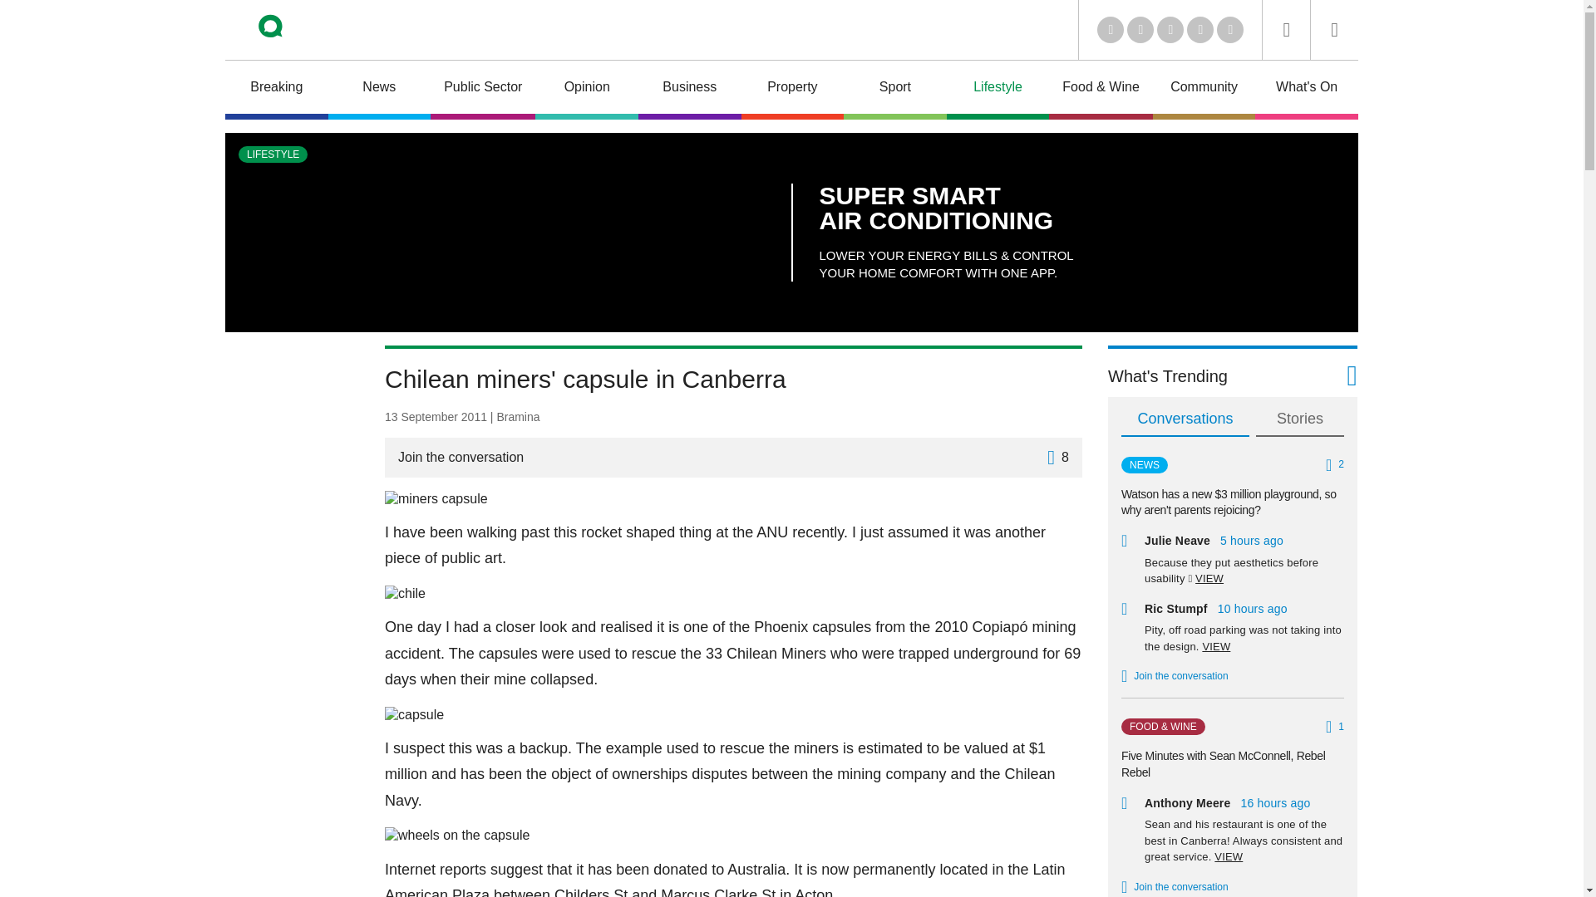 The image size is (1596, 897). What do you see at coordinates (1229, 30) in the screenshot?
I see `Instagram` at bounding box center [1229, 30].